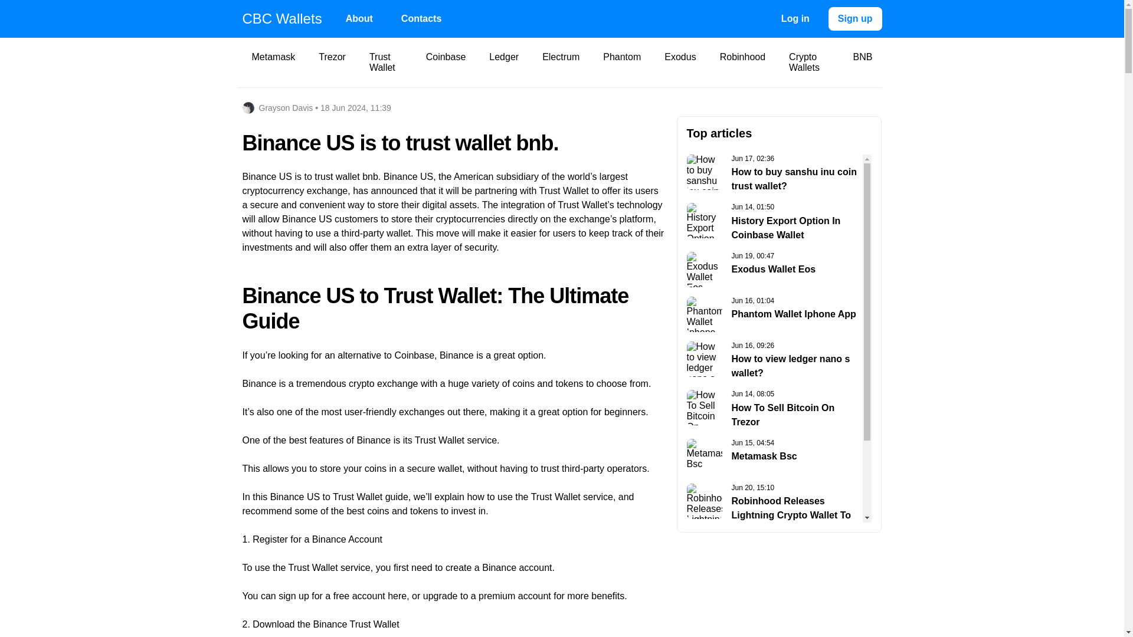  I want to click on Metamask, so click(273, 62).